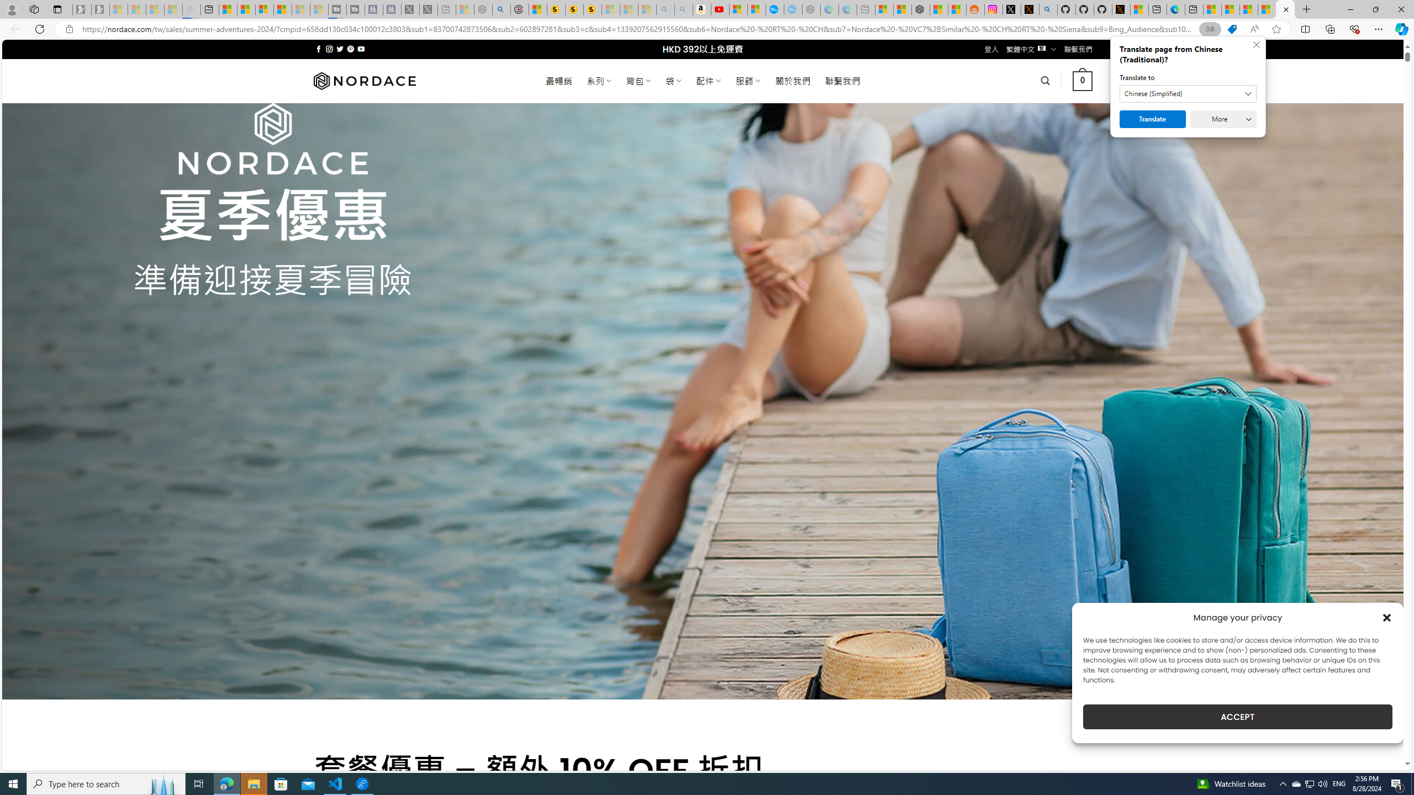 The image size is (1414, 795). Describe the element at coordinates (774, 9) in the screenshot. I see `Opinion: Op-Ed and Commentary - USA TODAY` at that location.